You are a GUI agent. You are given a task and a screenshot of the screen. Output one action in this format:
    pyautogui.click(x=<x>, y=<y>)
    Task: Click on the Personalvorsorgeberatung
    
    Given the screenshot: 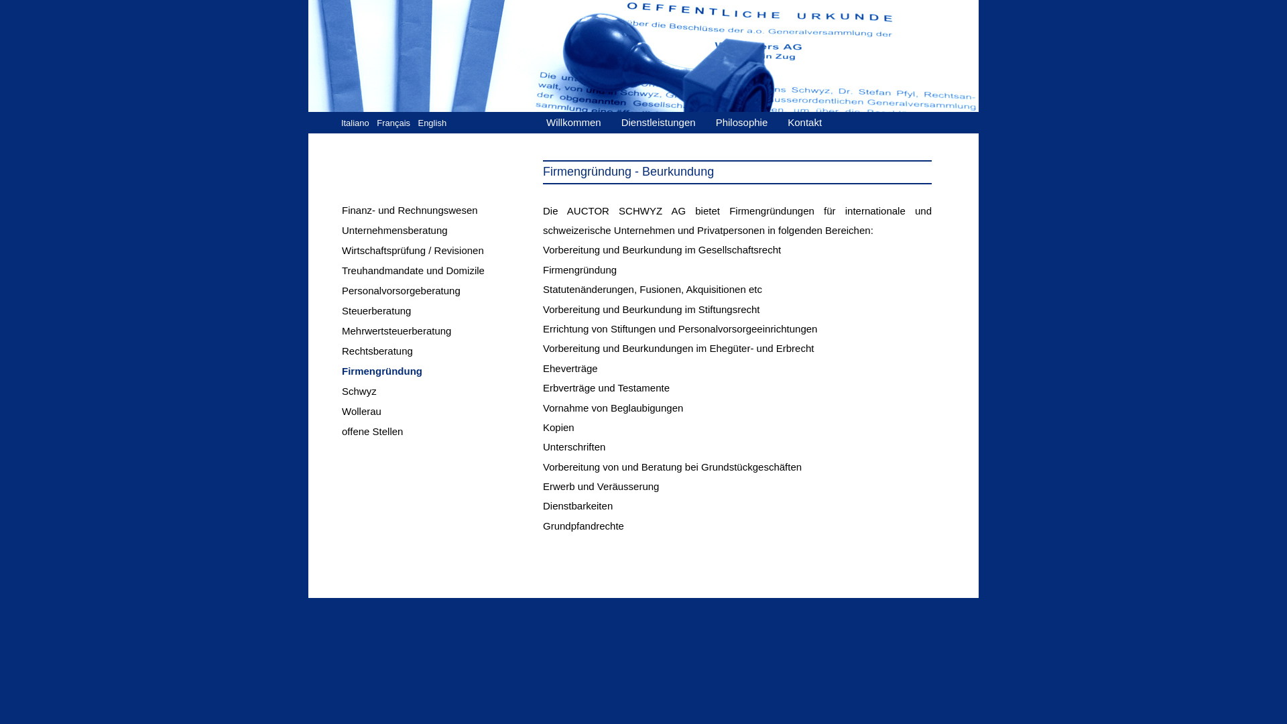 What is the action you would take?
    pyautogui.click(x=440, y=291)
    